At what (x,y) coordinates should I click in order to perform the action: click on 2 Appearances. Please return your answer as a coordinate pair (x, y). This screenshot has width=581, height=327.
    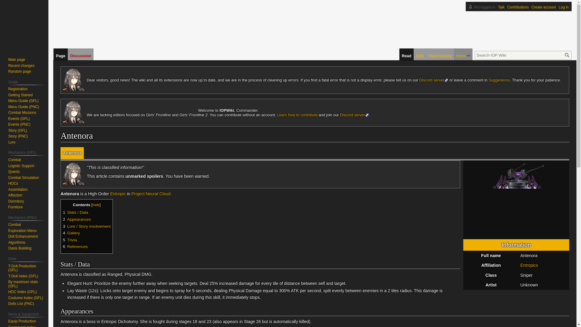
    Looking at the image, I should click on (77, 219).